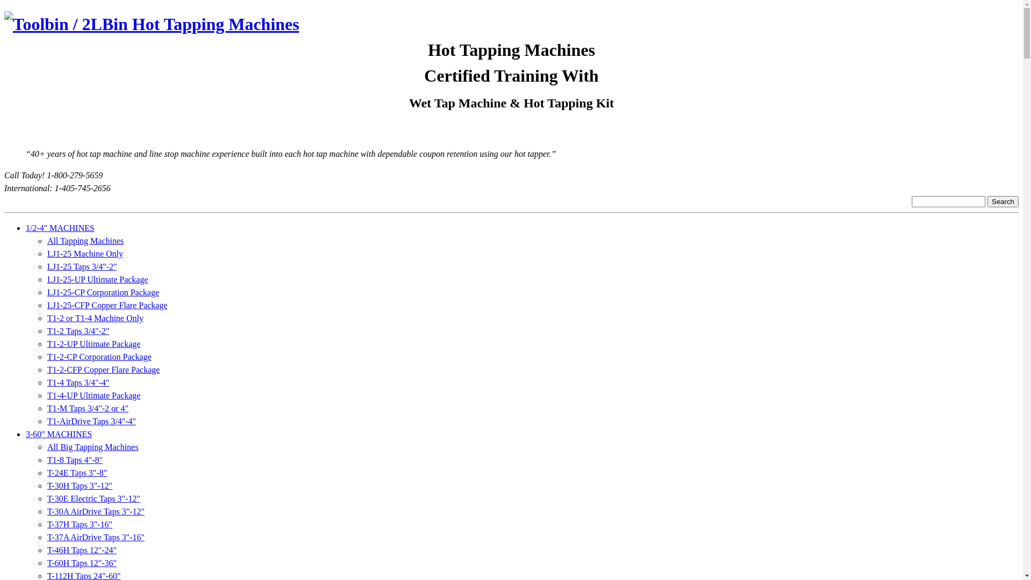  Describe the element at coordinates (60, 228) in the screenshot. I see `1/2-4" MACHINES` at that location.